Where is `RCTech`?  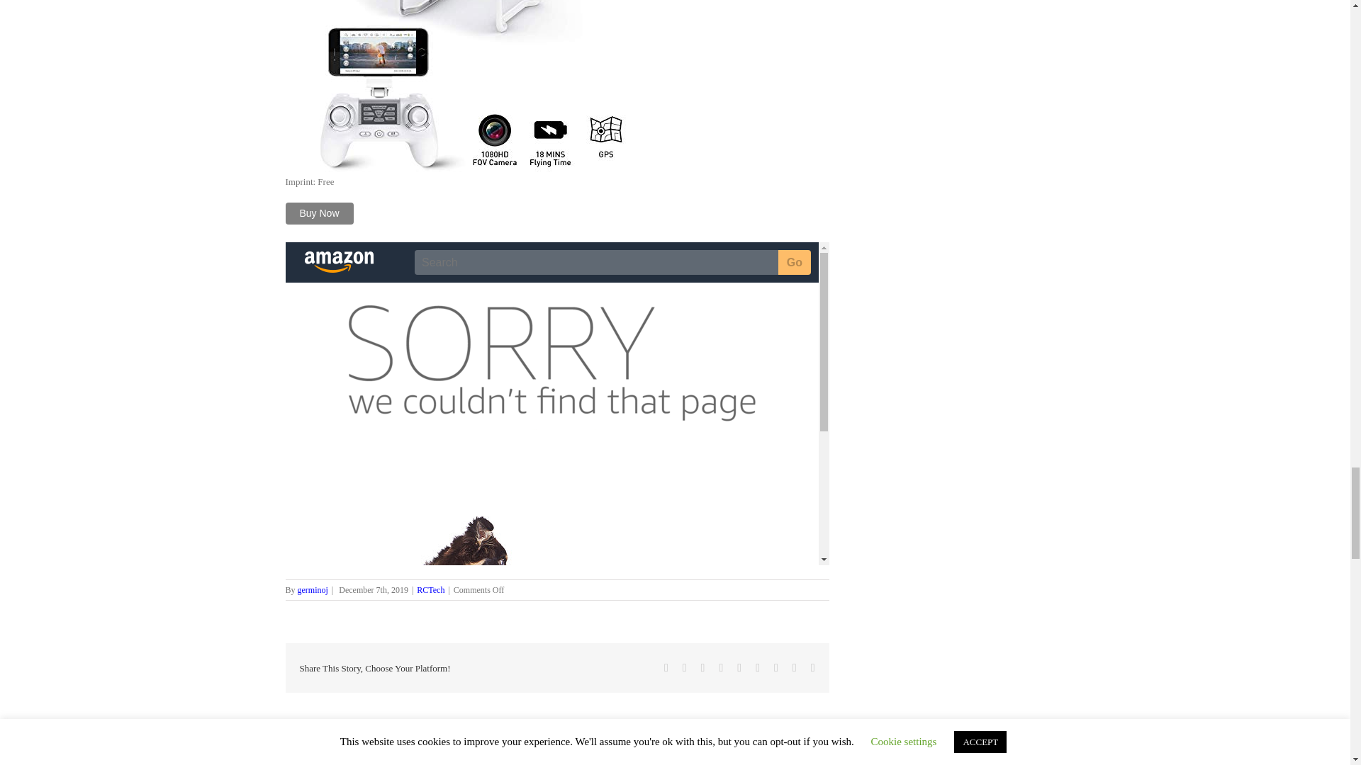 RCTech is located at coordinates (430, 590).